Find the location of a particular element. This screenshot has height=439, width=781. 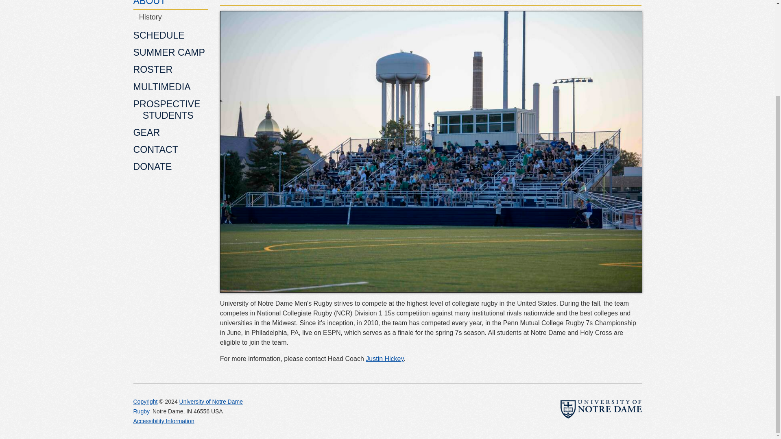

CONTACT is located at coordinates (170, 150).